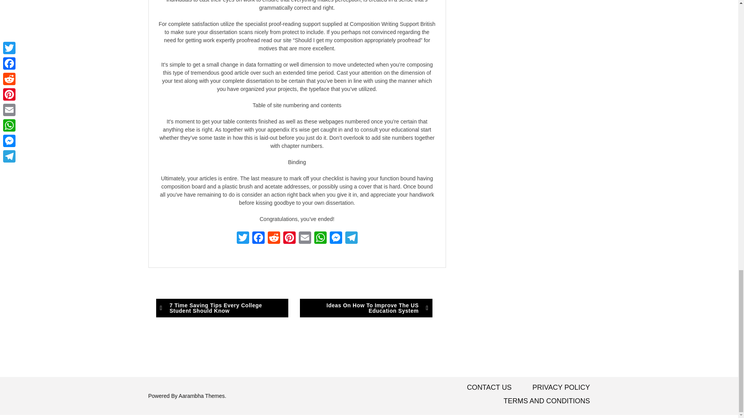 Image resolution: width=744 pixels, height=418 pixels. Describe the element at coordinates (289, 238) in the screenshot. I see `Pinterest` at that location.